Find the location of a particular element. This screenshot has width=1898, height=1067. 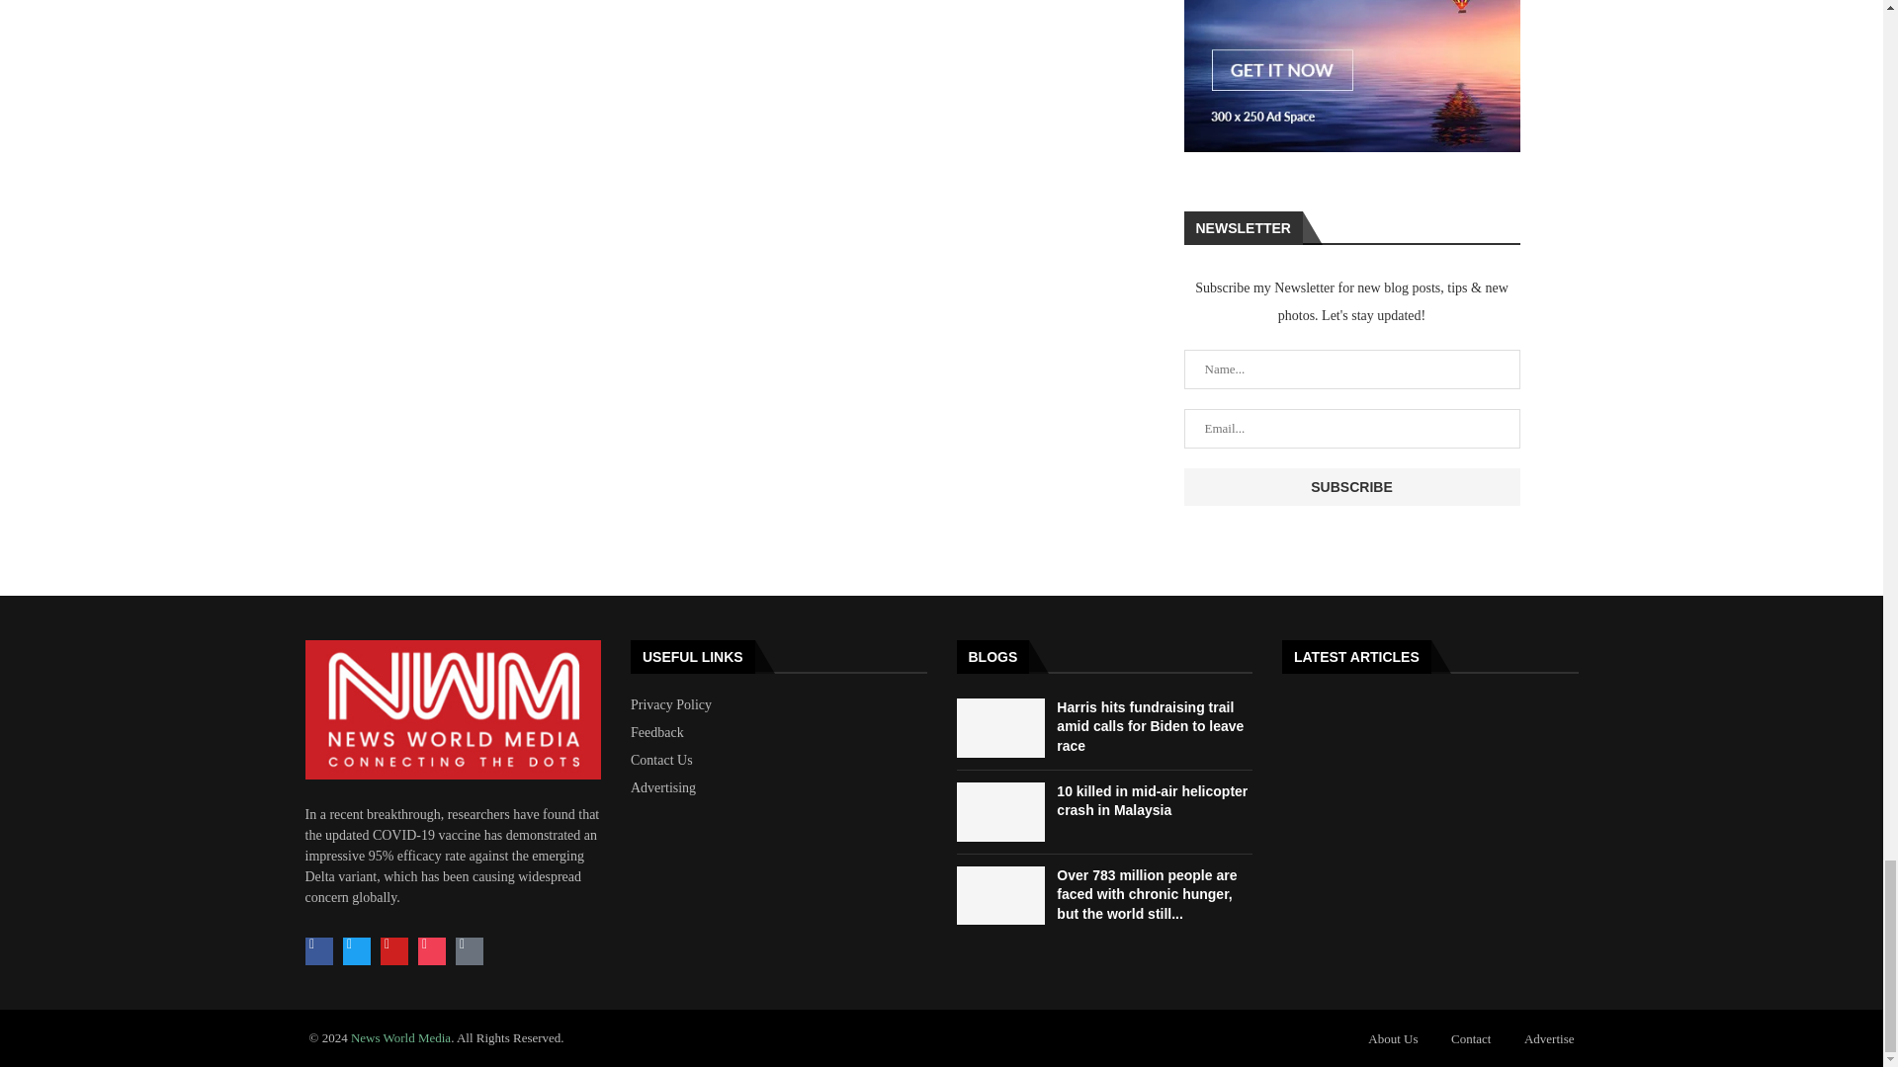

10 killed in mid-air helicopter crash in Malaysia is located at coordinates (1000, 812).